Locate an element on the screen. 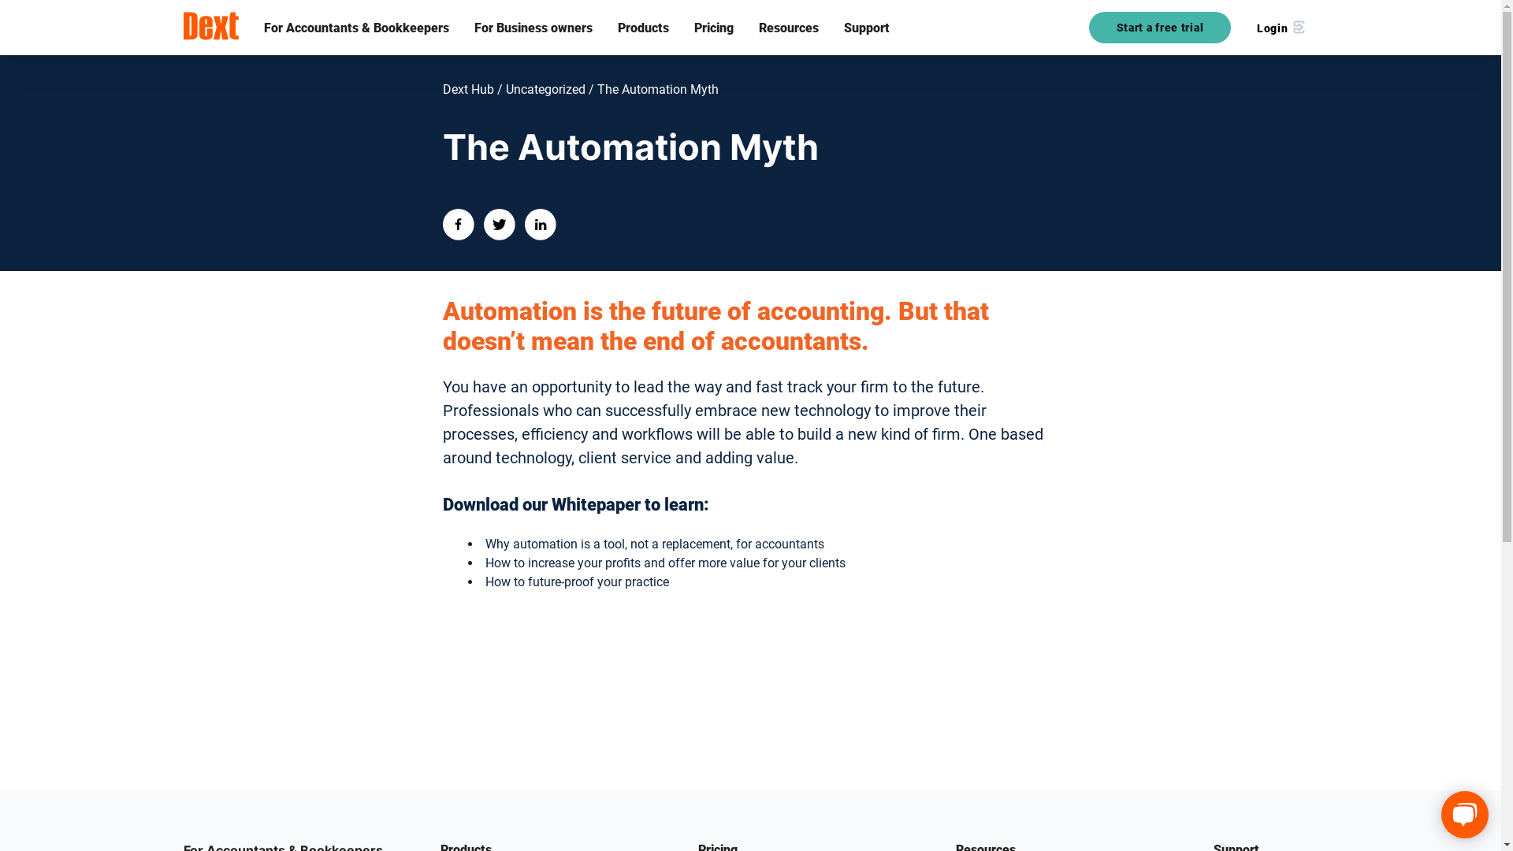  Uncategorized is located at coordinates (540, 89).